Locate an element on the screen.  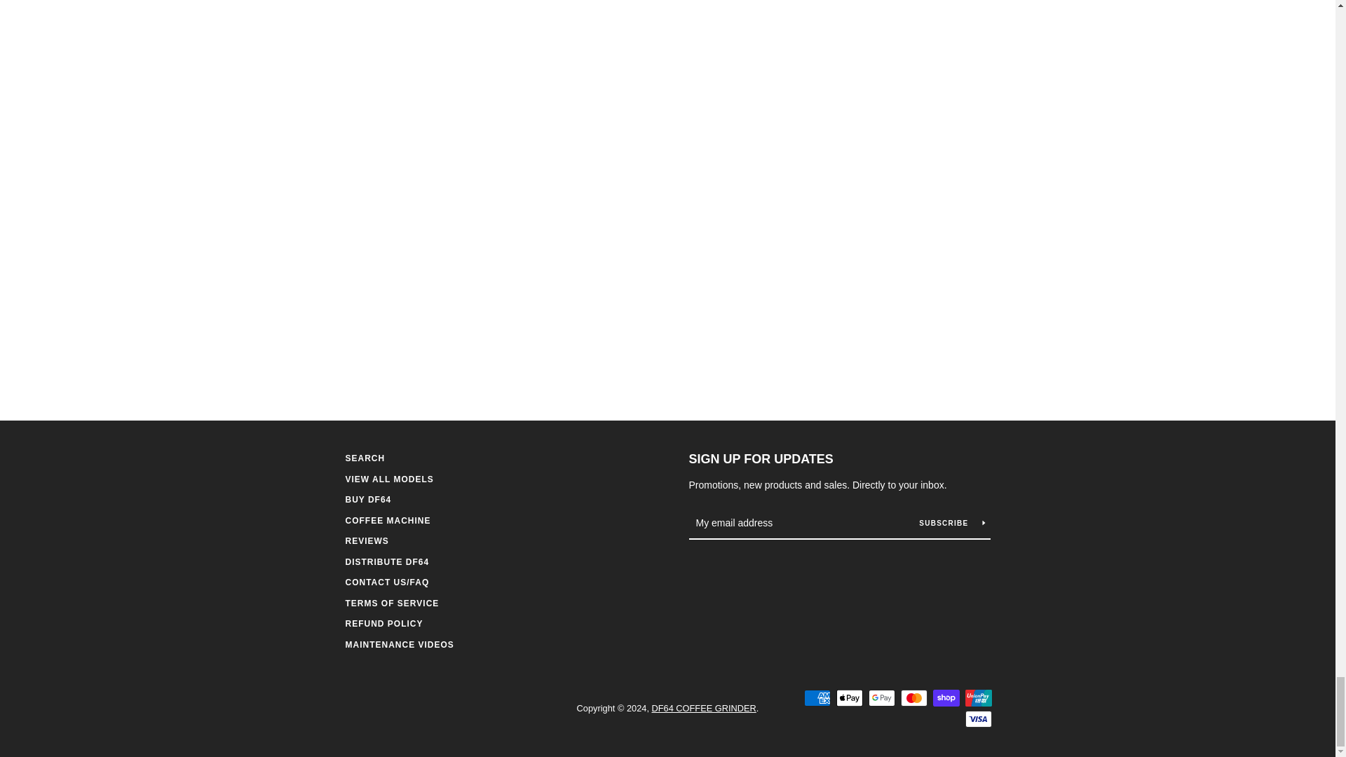
Apple Pay is located at coordinates (849, 697).